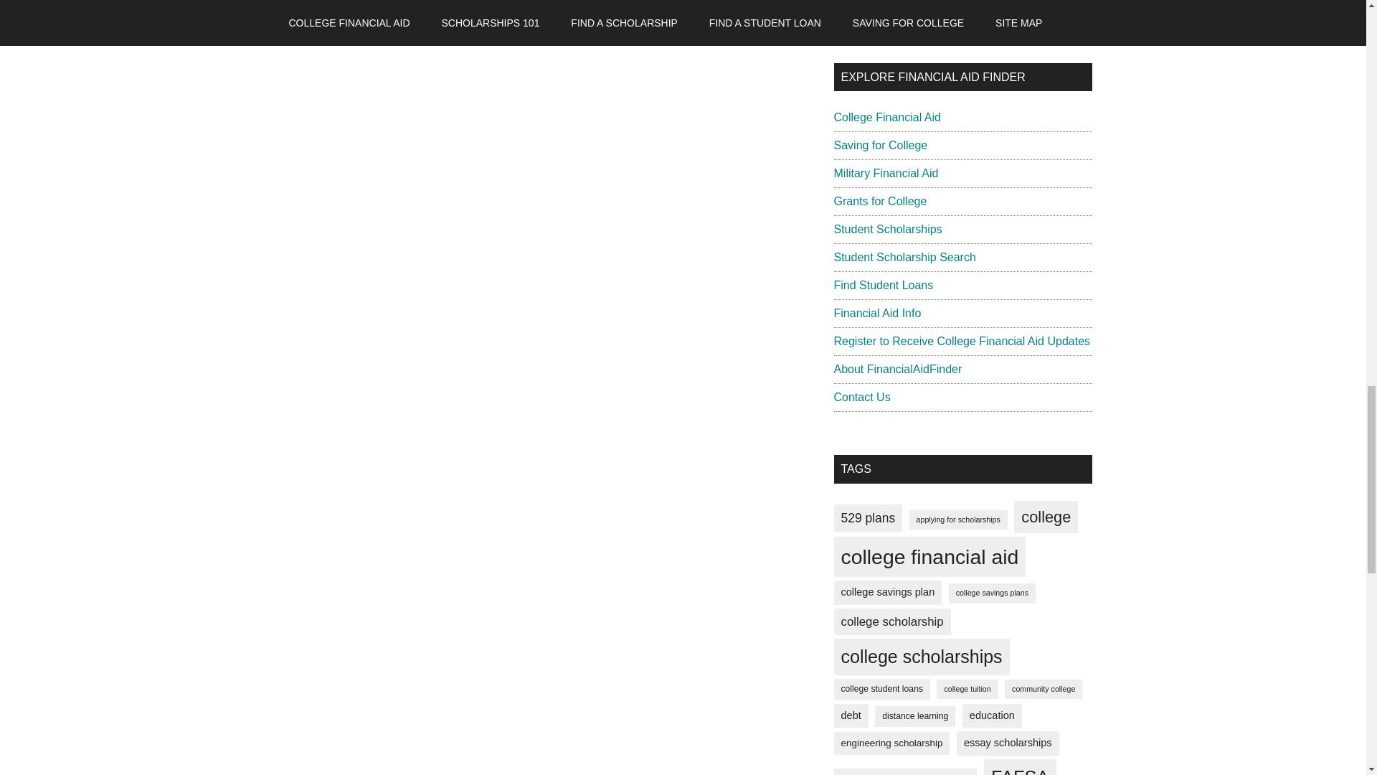 This screenshot has height=775, width=1377. What do you see at coordinates (885, 173) in the screenshot?
I see `Military Financial Aid` at bounding box center [885, 173].